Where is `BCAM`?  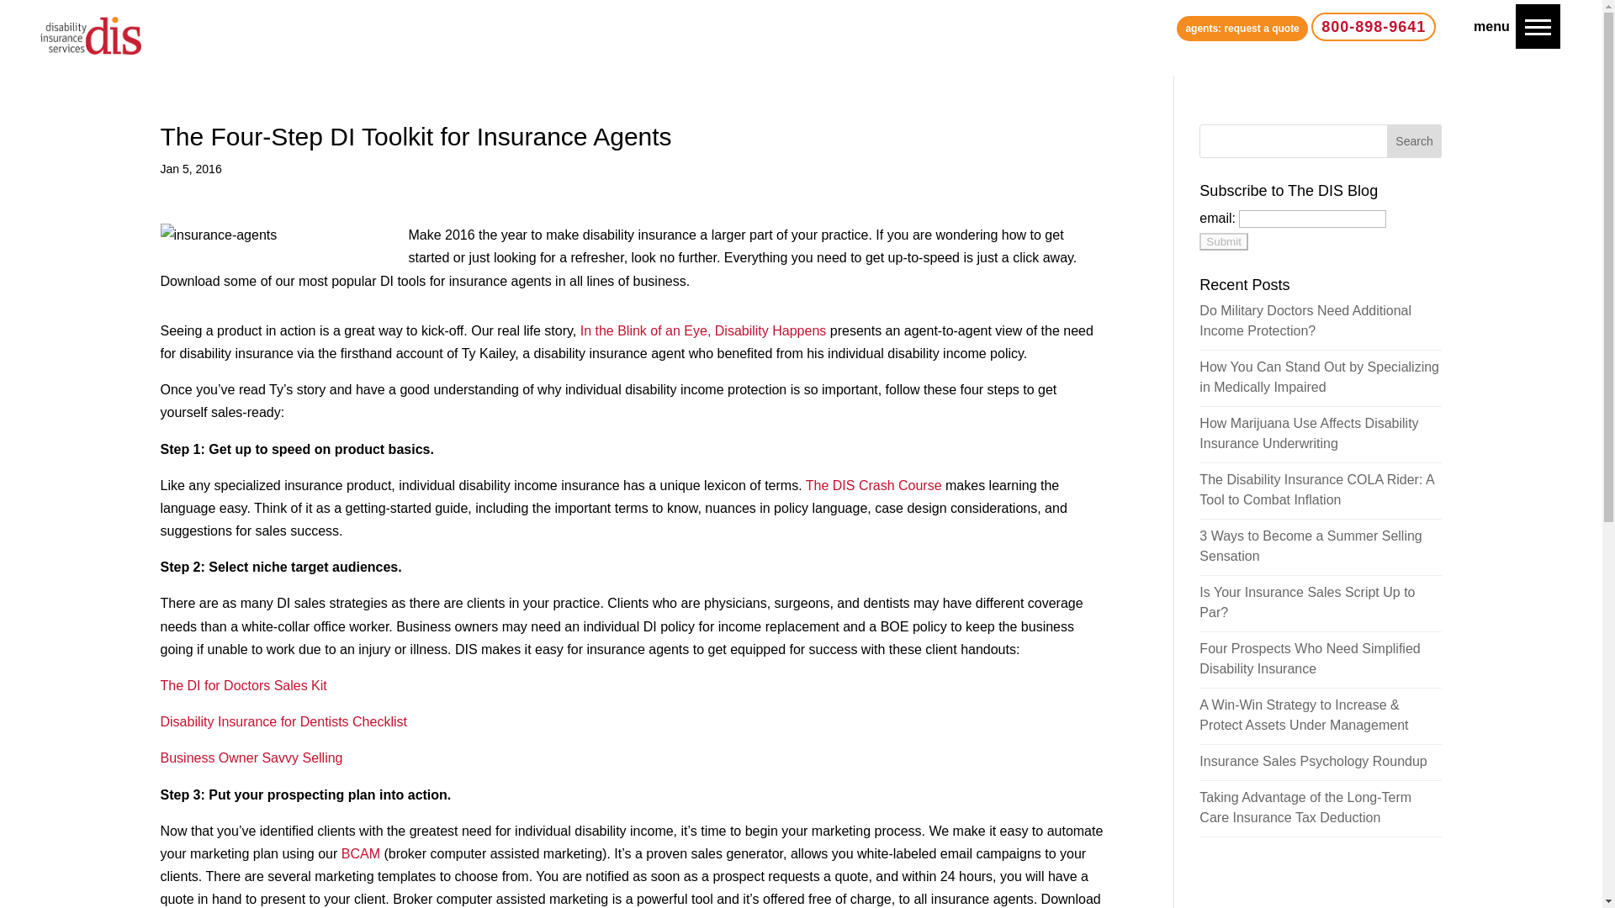
BCAM is located at coordinates (360, 853).